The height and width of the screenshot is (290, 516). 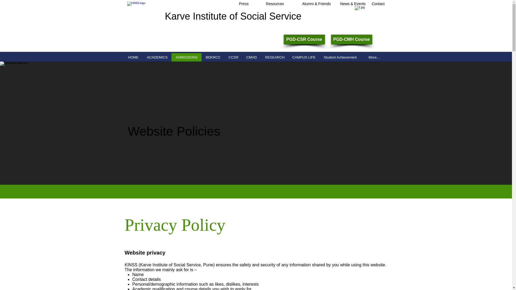 What do you see at coordinates (274, 57) in the screenshot?
I see `RESEARCH` at bounding box center [274, 57].